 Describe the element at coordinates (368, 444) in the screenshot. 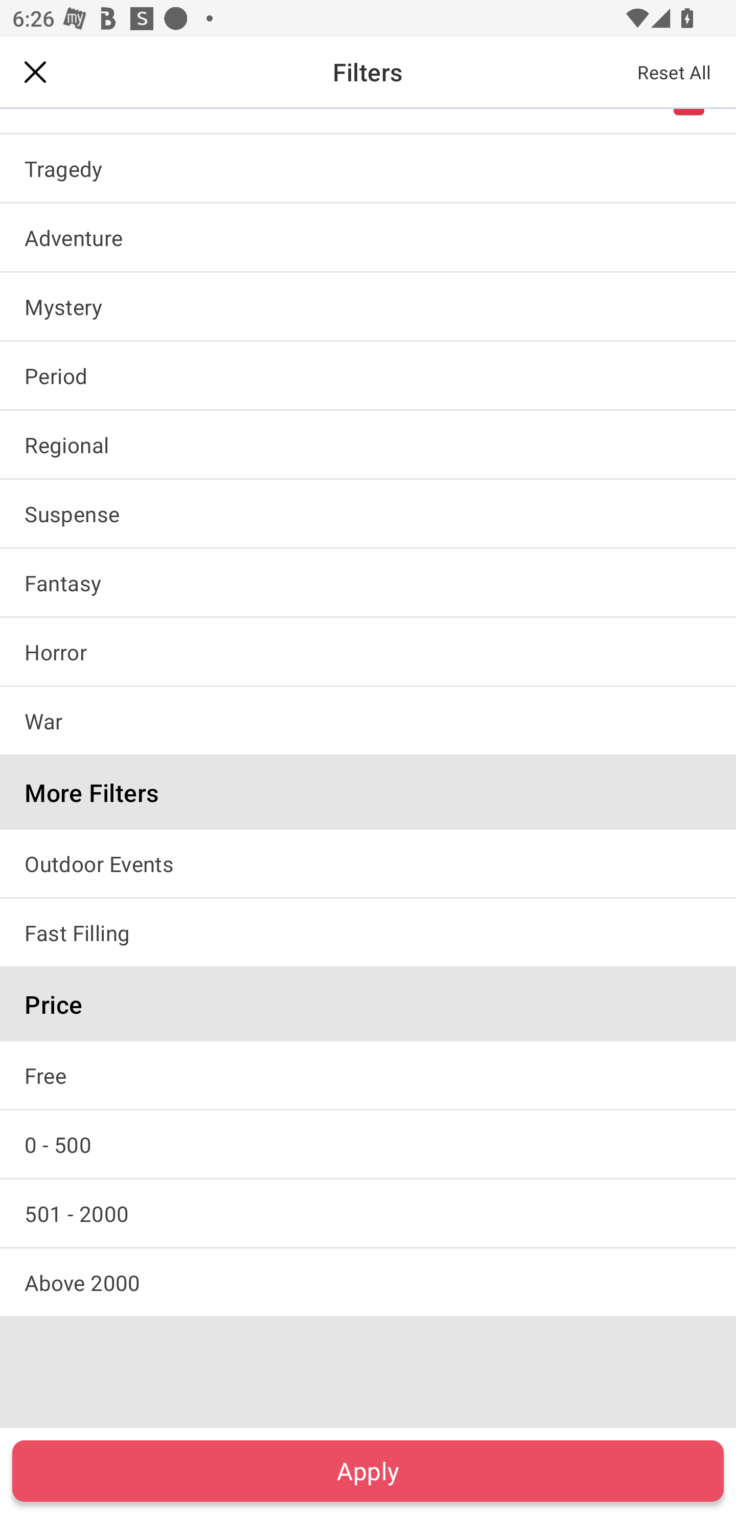

I see `Regional` at that location.